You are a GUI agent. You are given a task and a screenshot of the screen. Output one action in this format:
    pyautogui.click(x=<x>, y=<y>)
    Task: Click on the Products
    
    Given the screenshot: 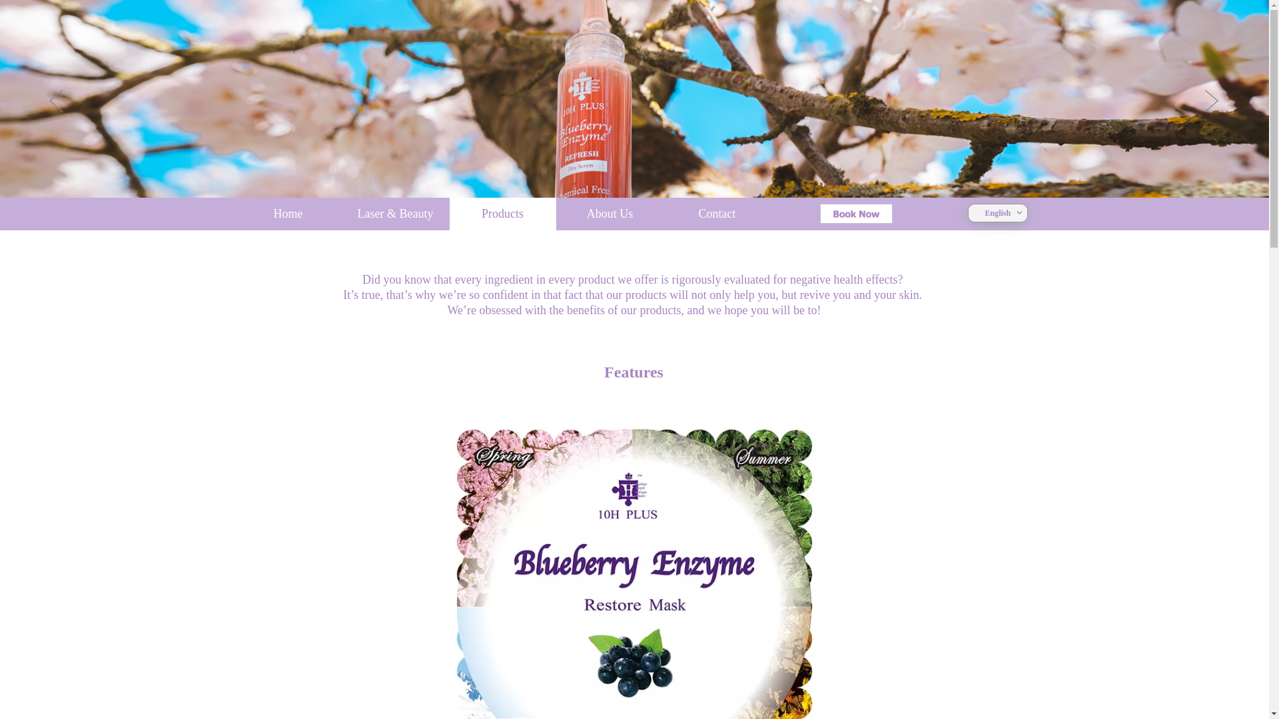 What is the action you would take?
    pyautogui.click(x=502, y=214)
    